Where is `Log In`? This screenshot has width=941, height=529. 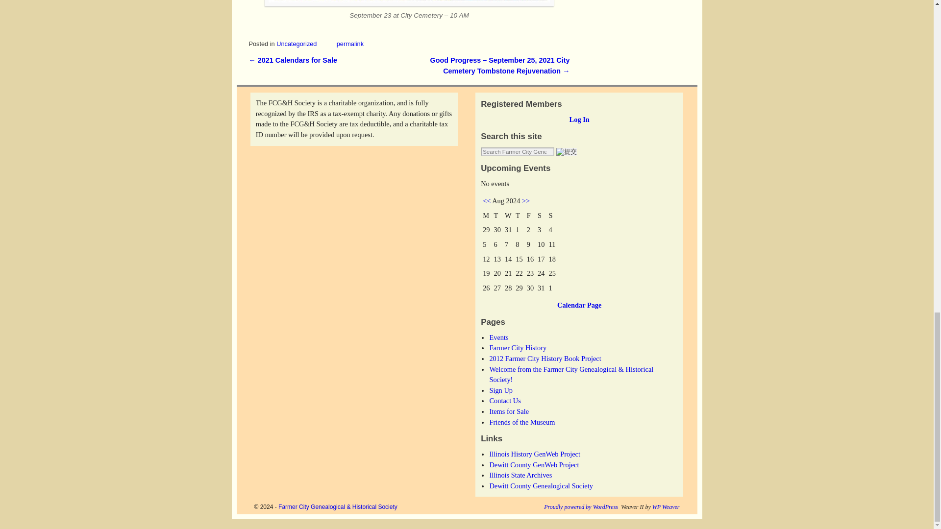 Log In is located at coordinates (579, 120).